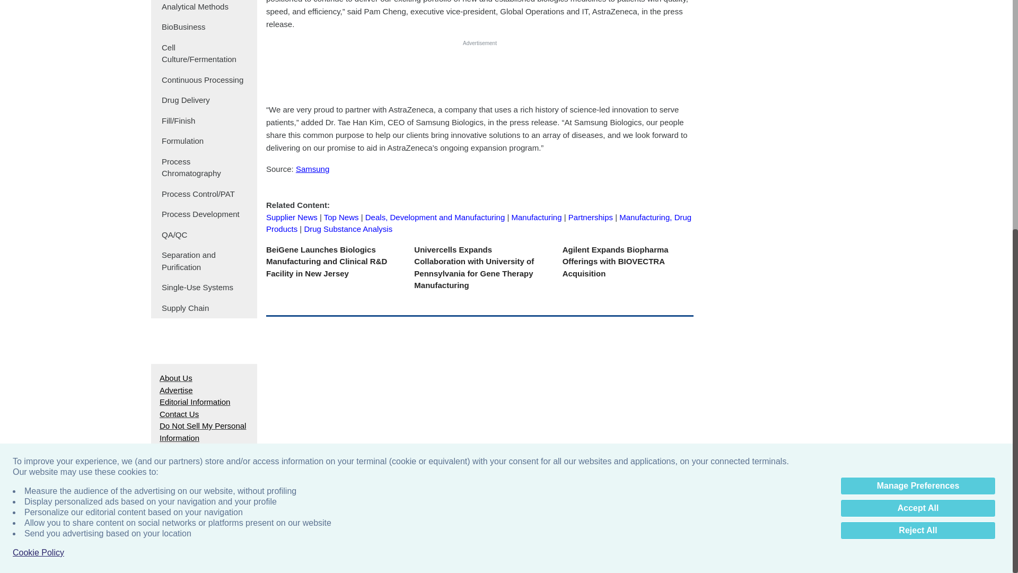 This screenshot has width=1018, height=573. What do you see at coordinates (506, 163) in the screenshot?
I see `3rd party ad content` at bounding box center [506, 163].